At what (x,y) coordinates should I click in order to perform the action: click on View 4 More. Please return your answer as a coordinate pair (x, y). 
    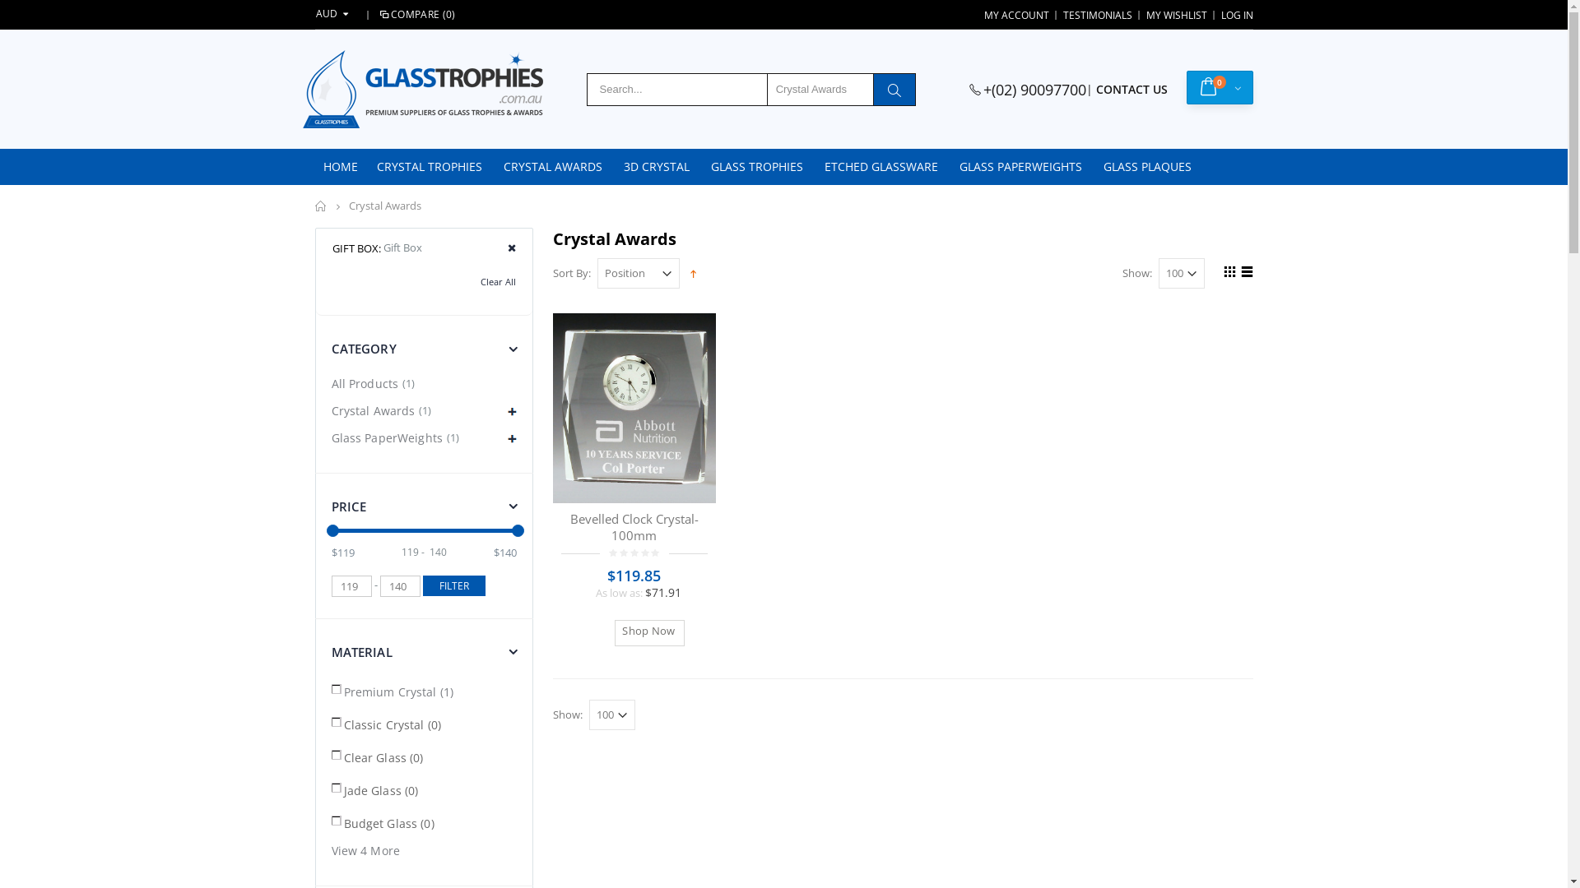
    Looking at the image, I should click on (367, 850).